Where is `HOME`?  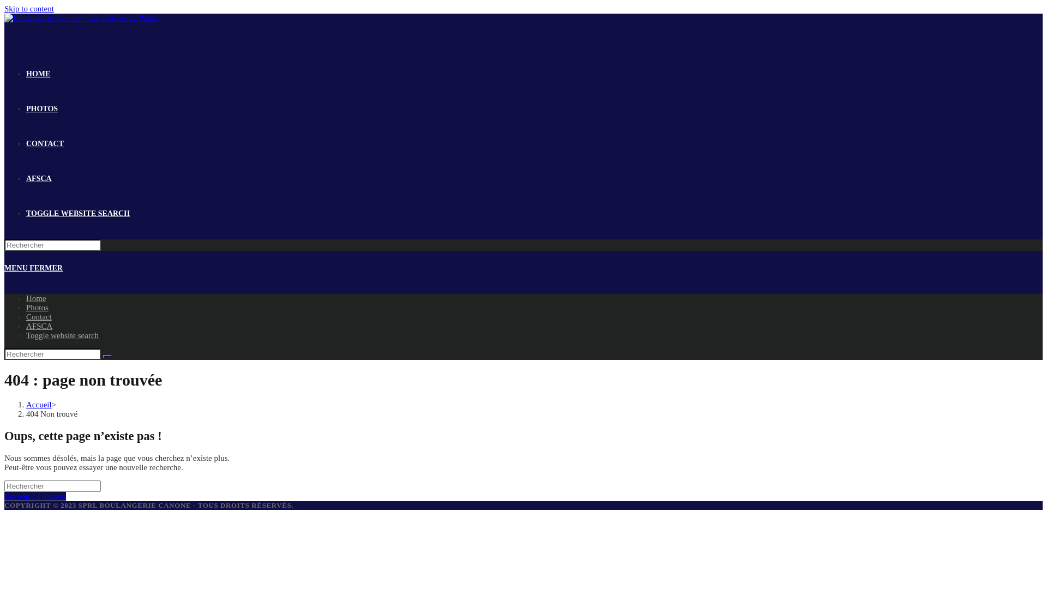
HOME is located at coordinates (38, 74).